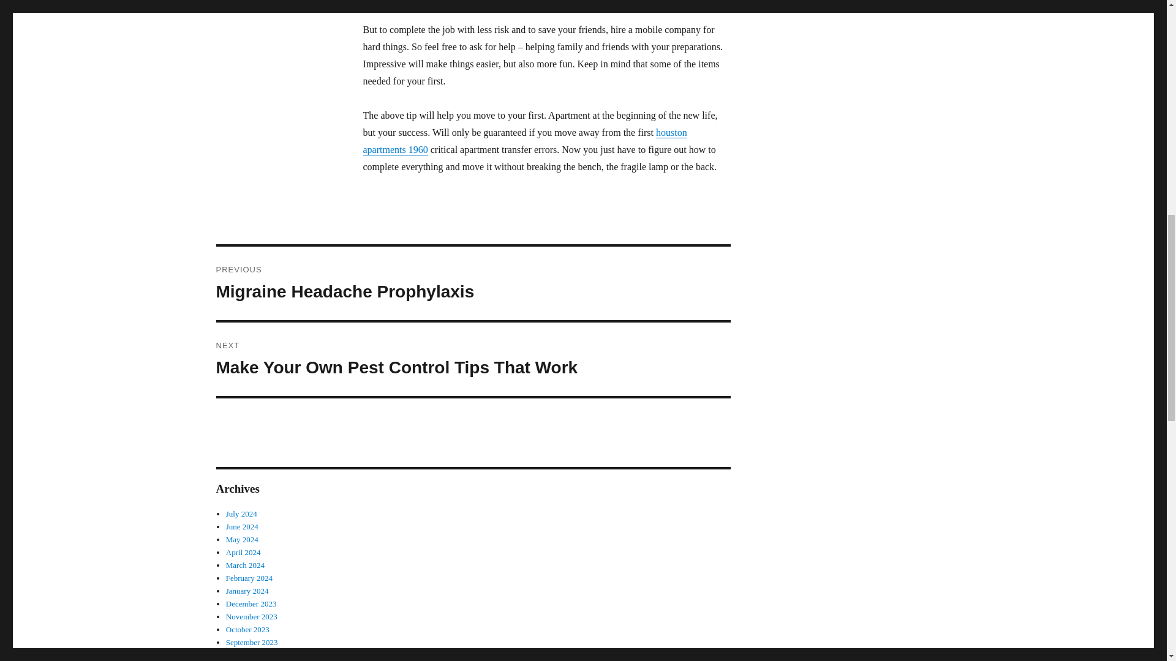 The width and height of the screenshot is (1176, 661). What do you see at coordinates (246, 655) in the screenshot?
I see `March 2024` at bounding box center [246, 655].